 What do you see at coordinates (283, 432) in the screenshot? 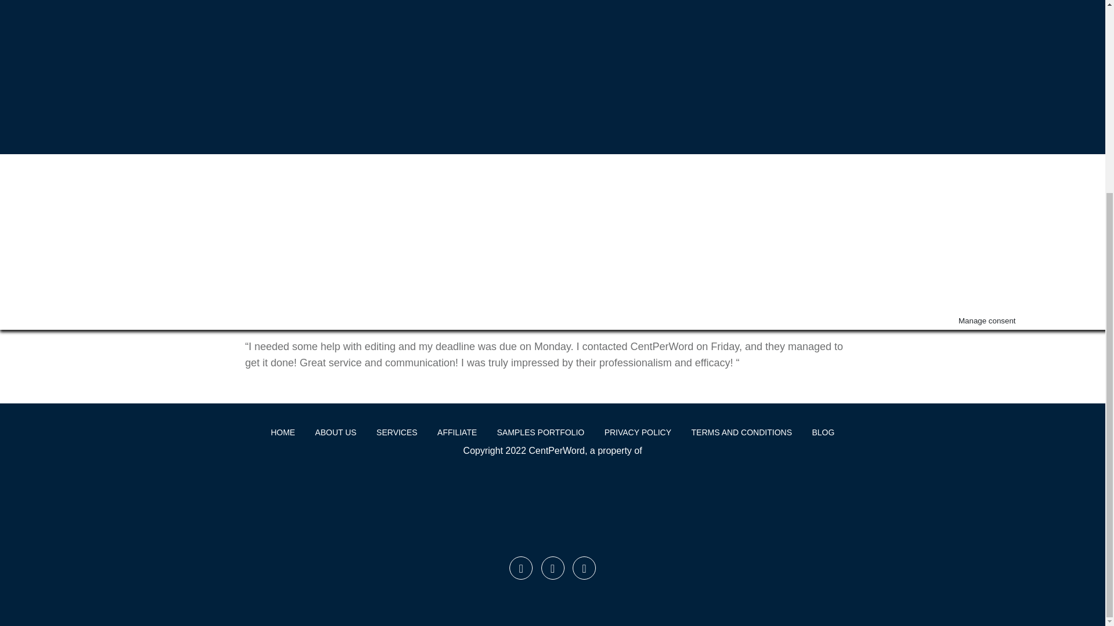
I see `HOME` at bounding box center [283, 432].